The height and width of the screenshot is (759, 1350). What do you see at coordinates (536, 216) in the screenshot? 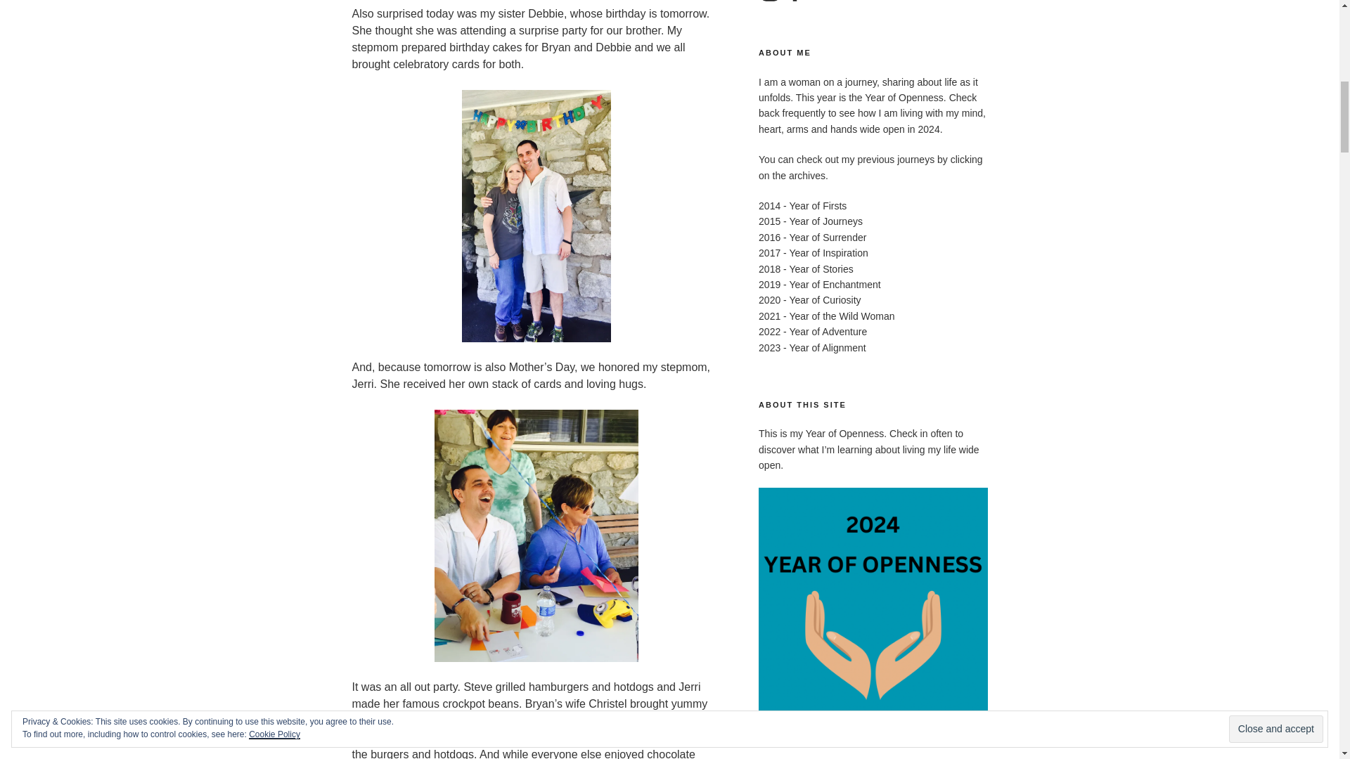
I see `Debbie and Bryan` at bounding box center [536, 216].